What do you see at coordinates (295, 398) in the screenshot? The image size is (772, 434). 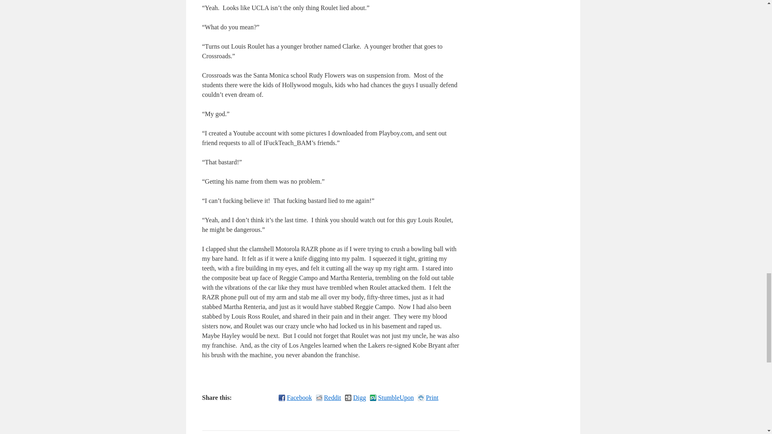 I see `Facebook` at bounding box center [295, 398].